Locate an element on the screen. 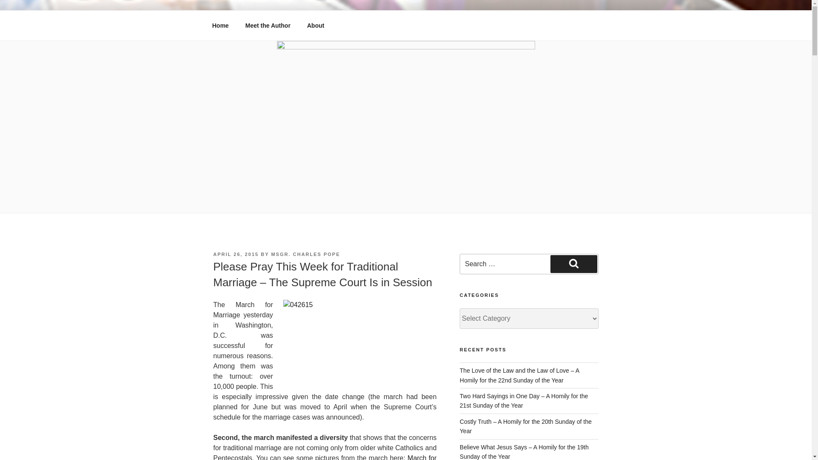 The image size is (818, 460). About is located at coordinates (315, 26).